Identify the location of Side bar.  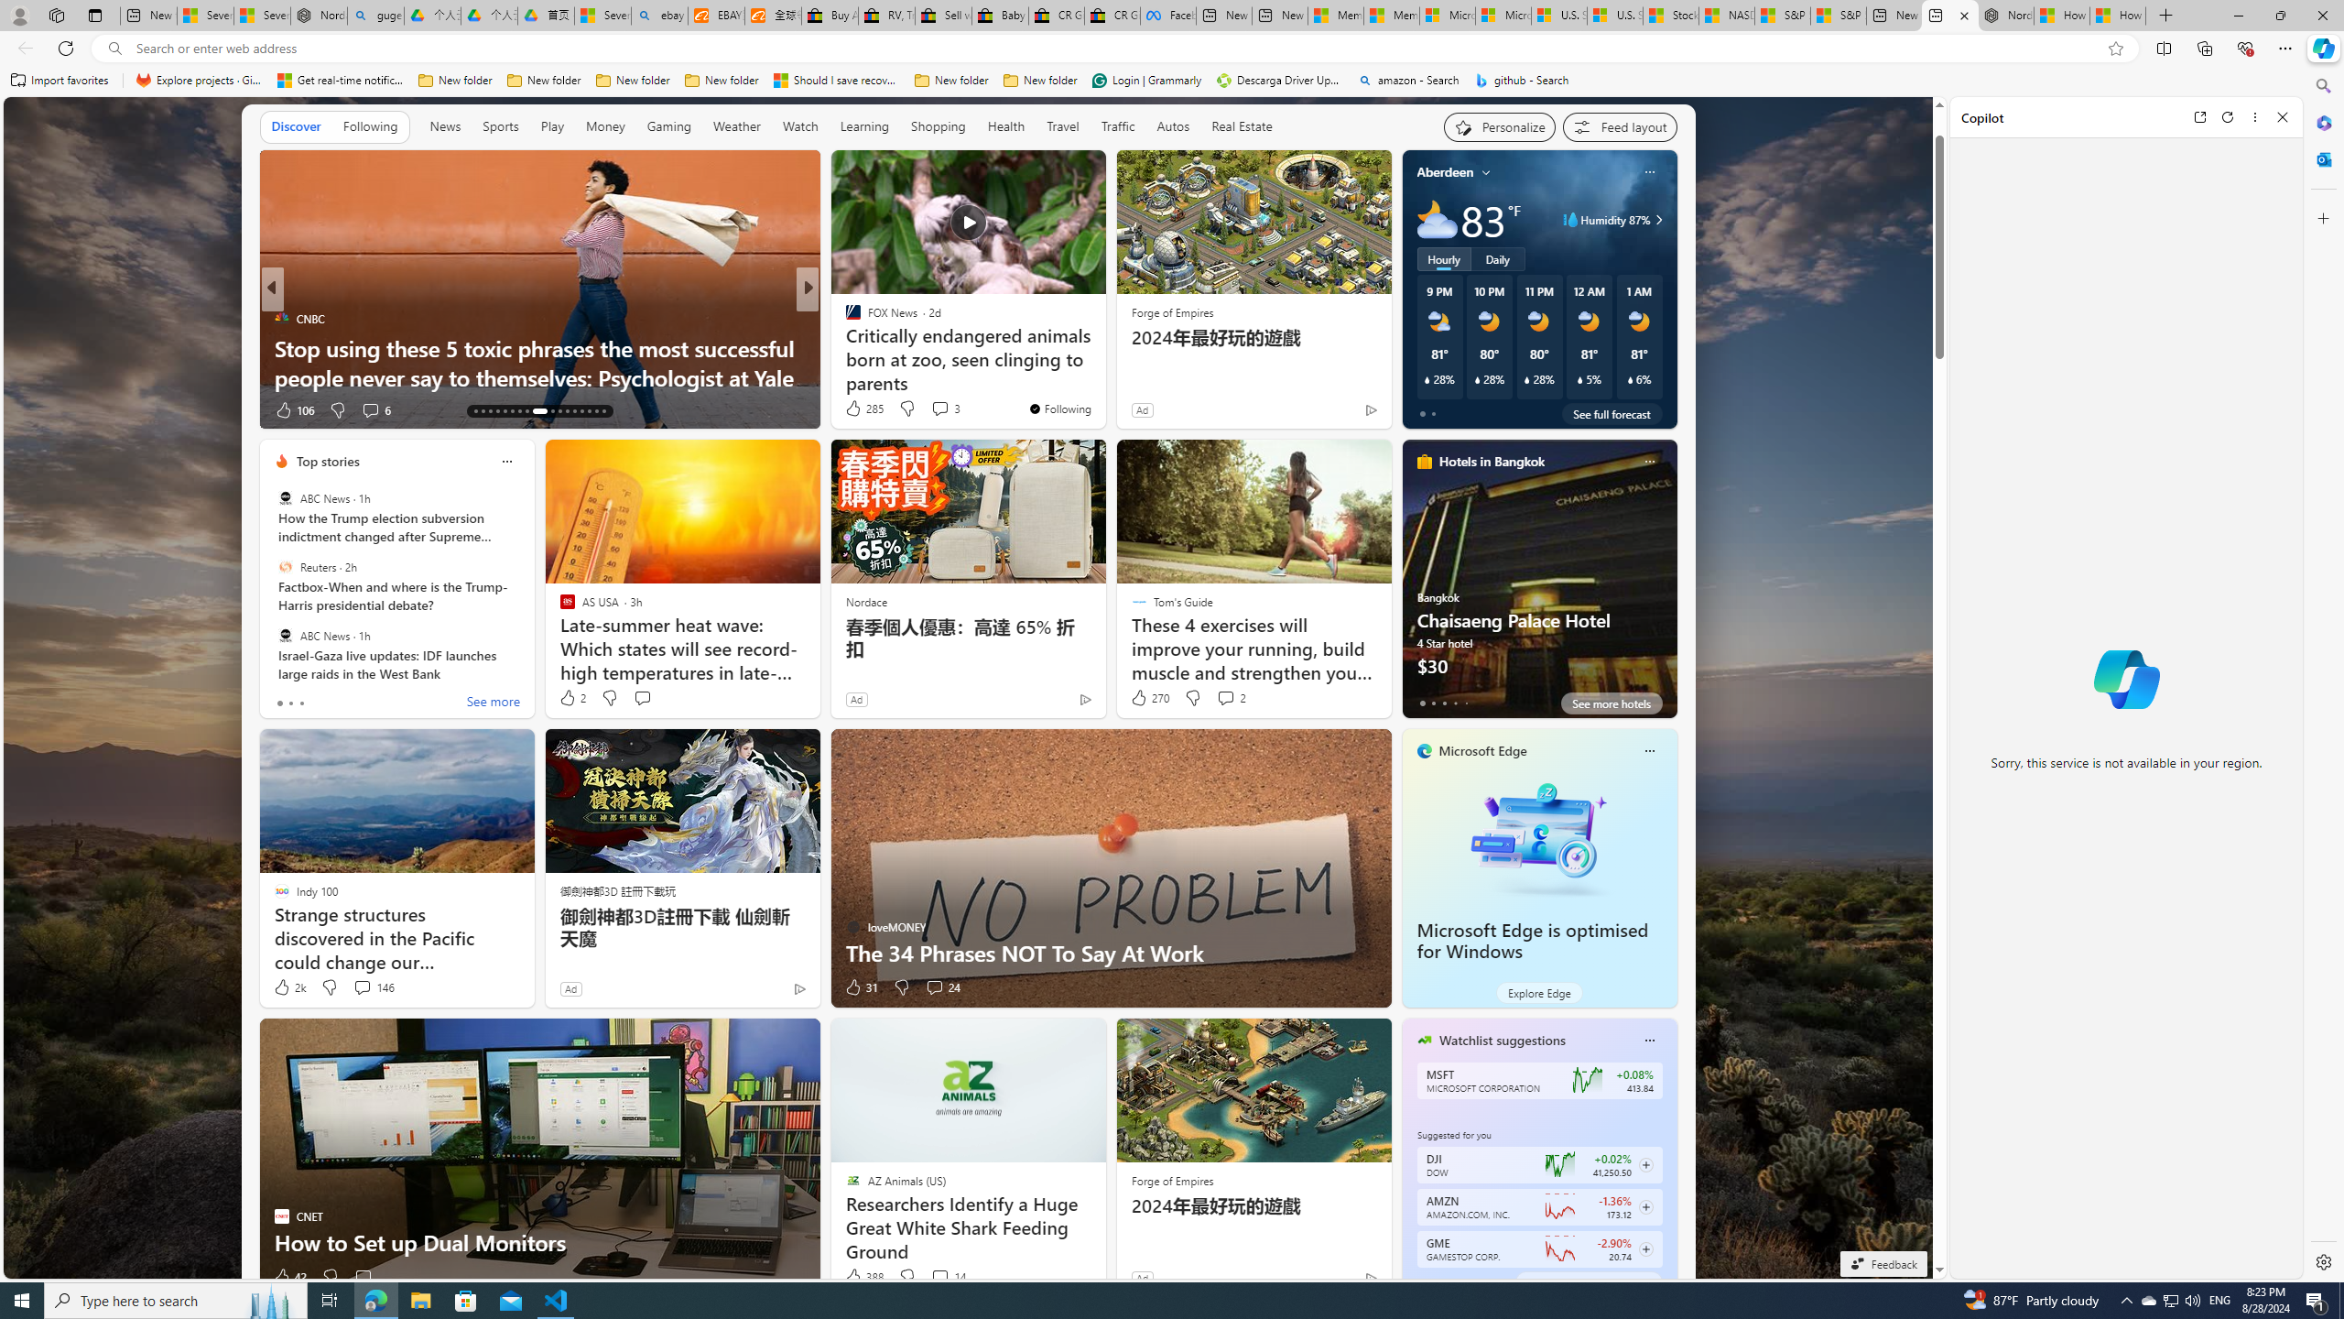
(2324, 674).